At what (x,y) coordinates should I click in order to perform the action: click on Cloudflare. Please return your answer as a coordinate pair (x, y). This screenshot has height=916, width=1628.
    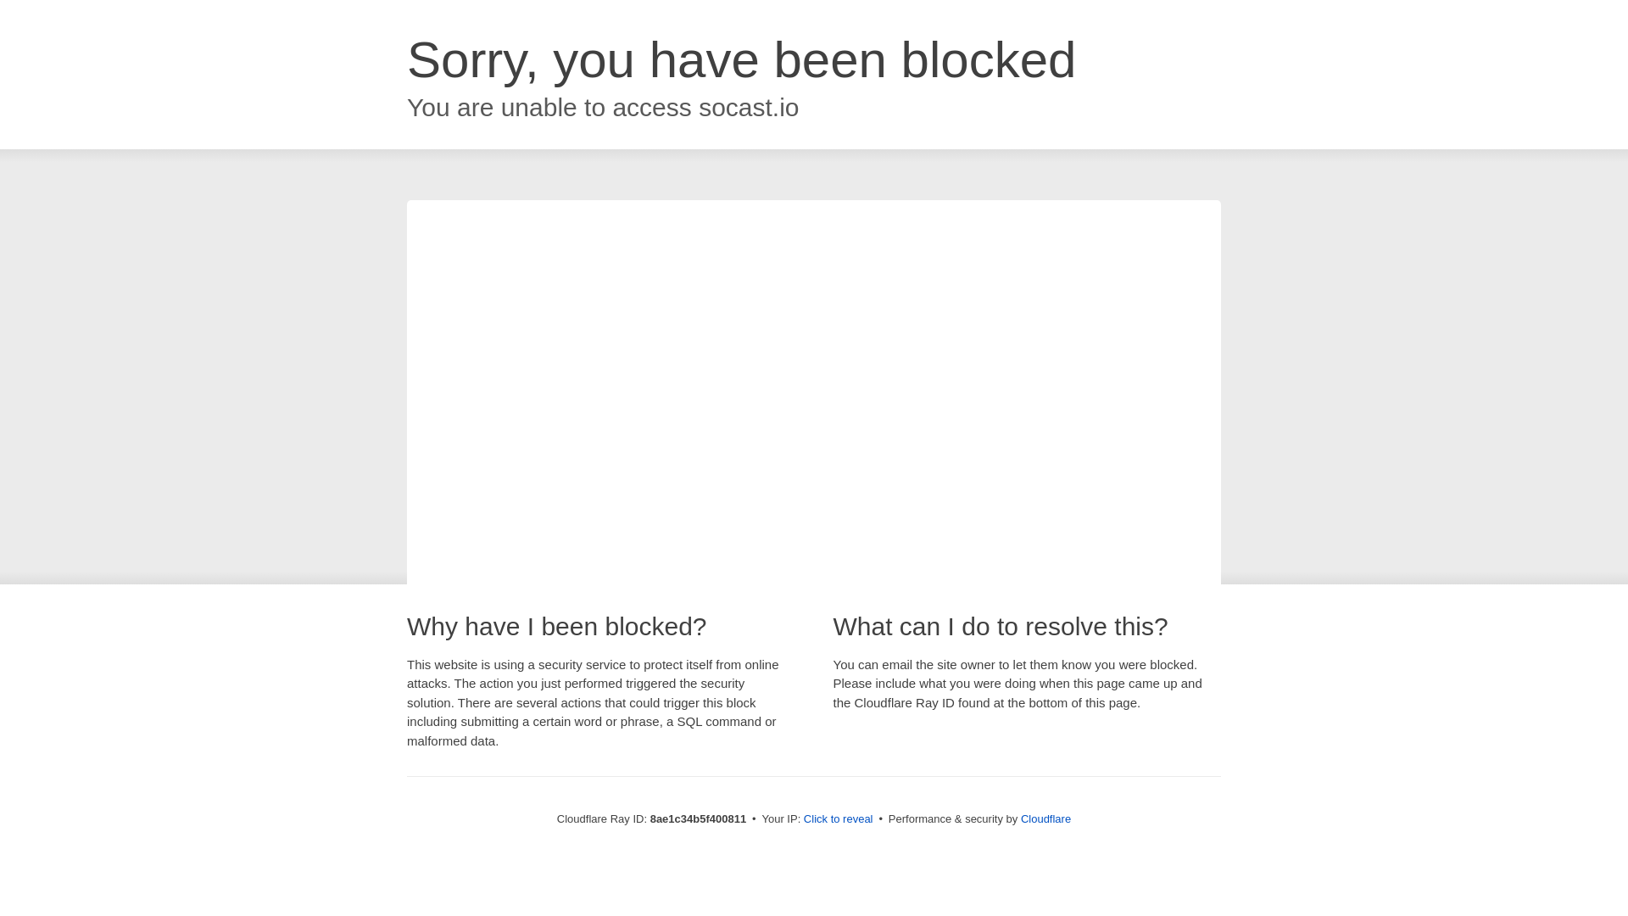
    Looking at the image, I should click on (1045, 818).